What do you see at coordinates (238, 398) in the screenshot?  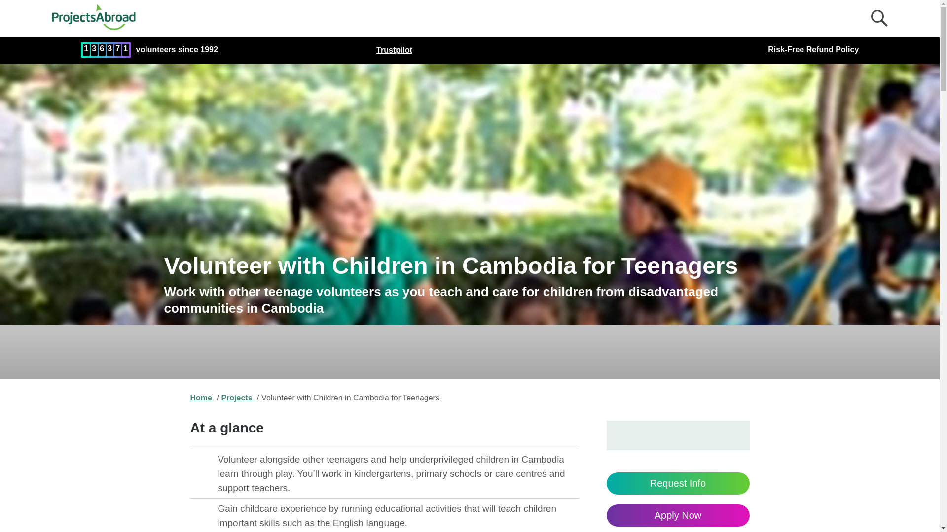 I see `Projects` at bounding box center [238, 398].